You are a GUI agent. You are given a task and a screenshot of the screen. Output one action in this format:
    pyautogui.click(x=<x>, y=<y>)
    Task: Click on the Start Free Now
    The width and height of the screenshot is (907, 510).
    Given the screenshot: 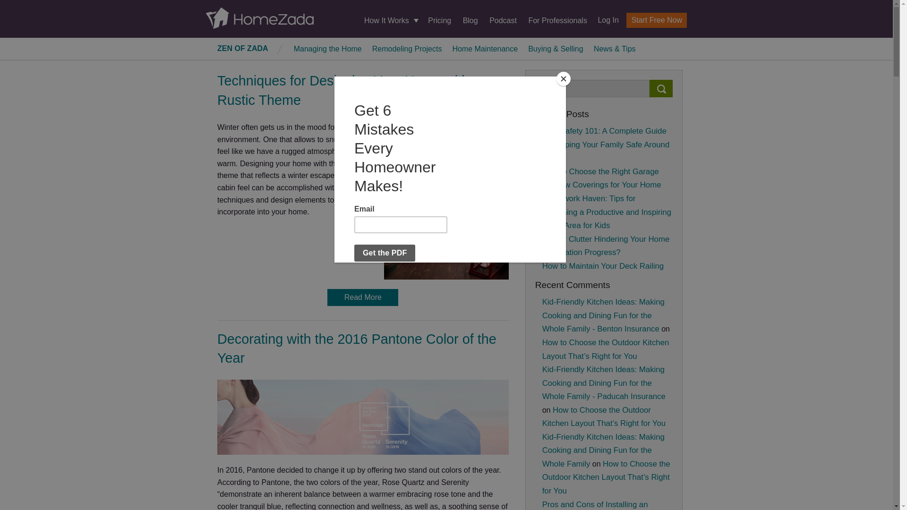 What is the action you would take?
    pyautogui.click(x=657, y=20)
    